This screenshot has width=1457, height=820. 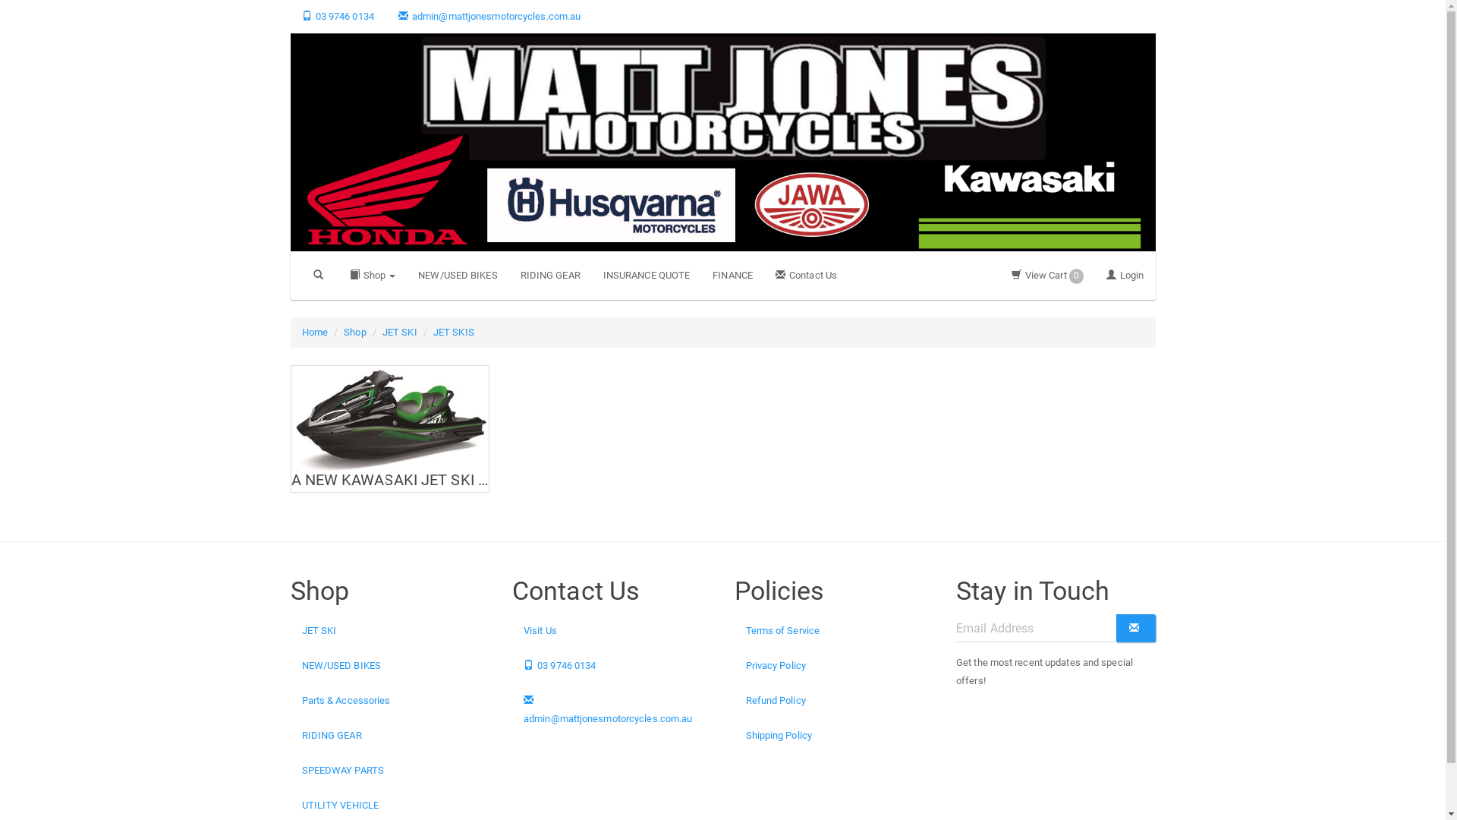 I want to click on admin@mattjonesmotorcycles.com.au, so click(x=612, y=710).